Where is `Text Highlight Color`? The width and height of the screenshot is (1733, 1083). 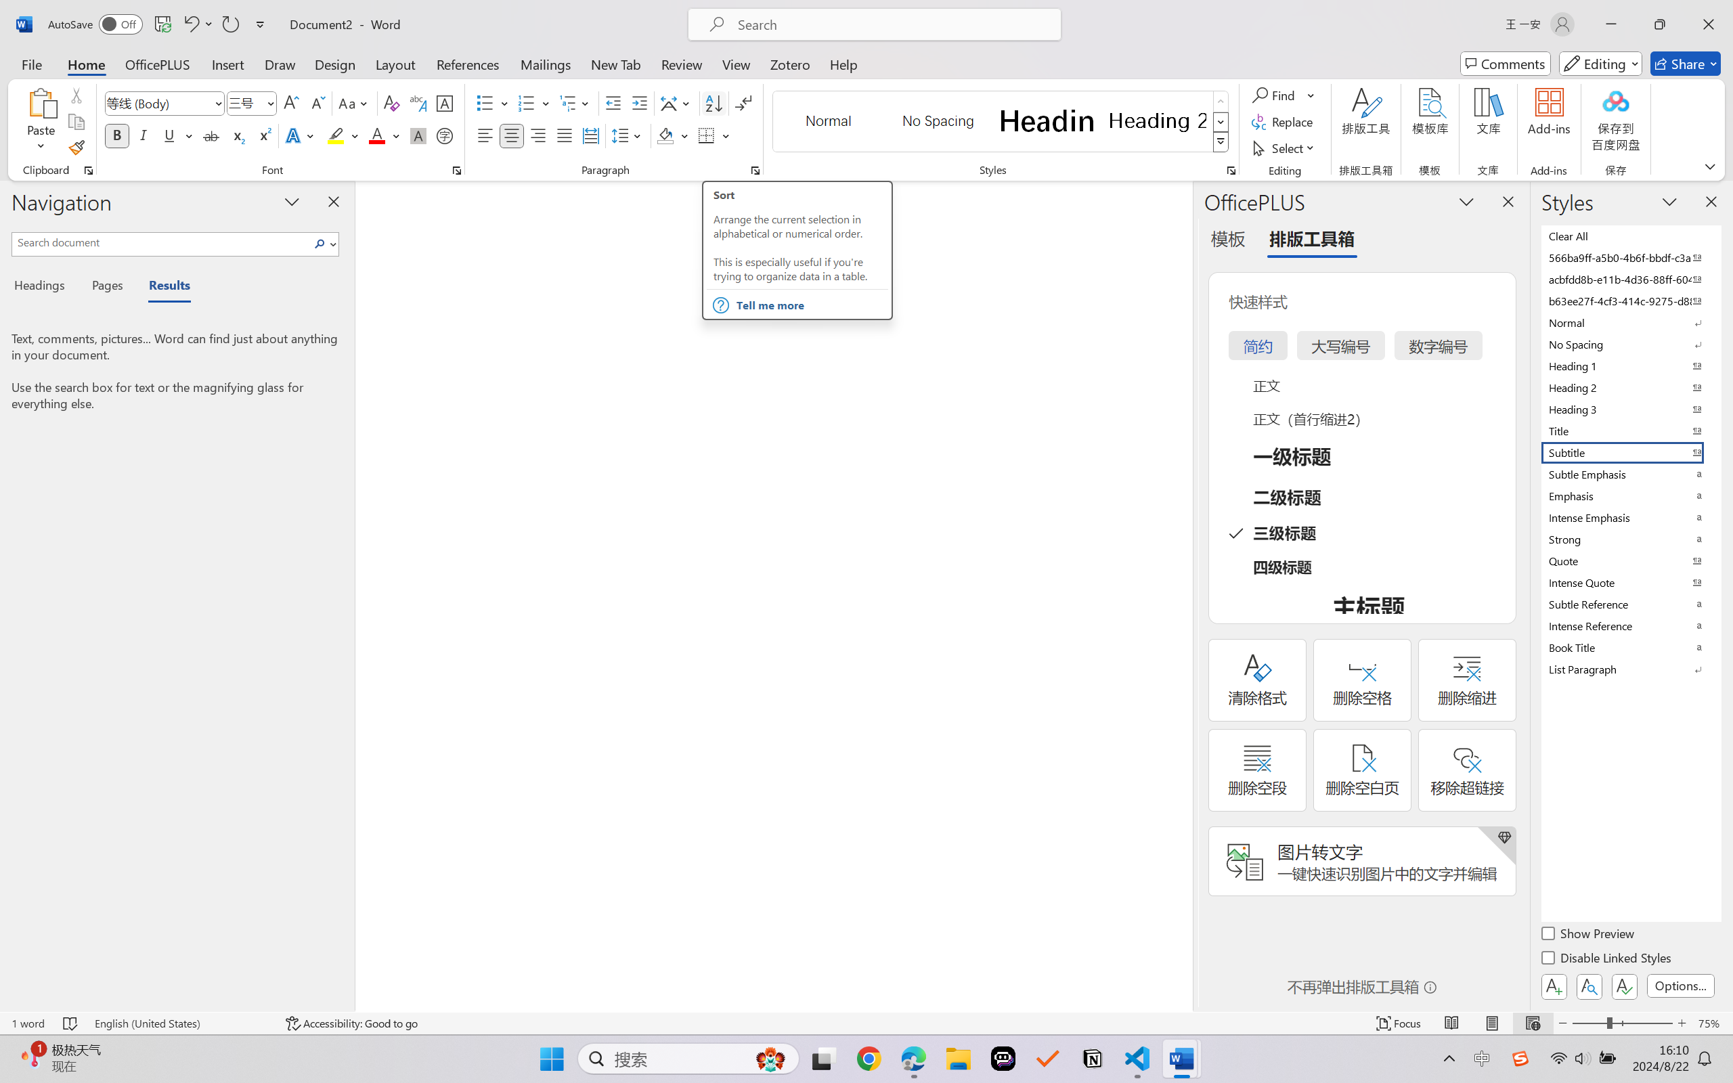 Text Highlight Color is located at coordinates (343, 135).